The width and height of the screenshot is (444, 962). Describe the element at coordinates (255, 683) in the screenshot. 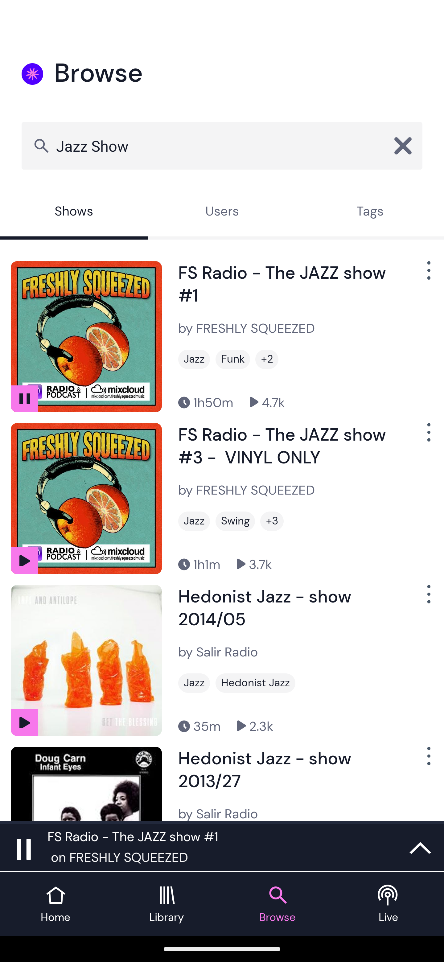

I see `Hedonist Jazz` at that location.